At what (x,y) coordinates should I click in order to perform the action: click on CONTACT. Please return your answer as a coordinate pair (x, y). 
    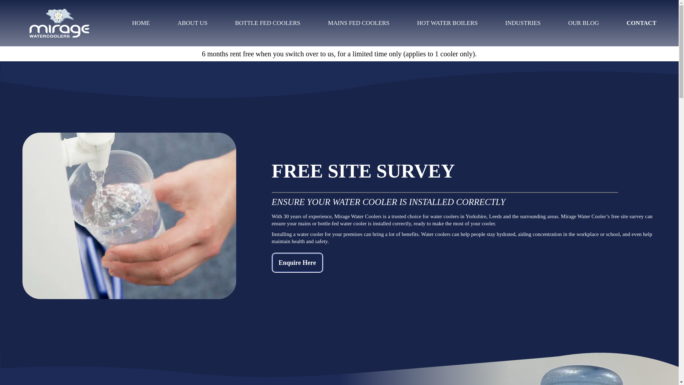
    Looking at the image, I should click on (641, 23).